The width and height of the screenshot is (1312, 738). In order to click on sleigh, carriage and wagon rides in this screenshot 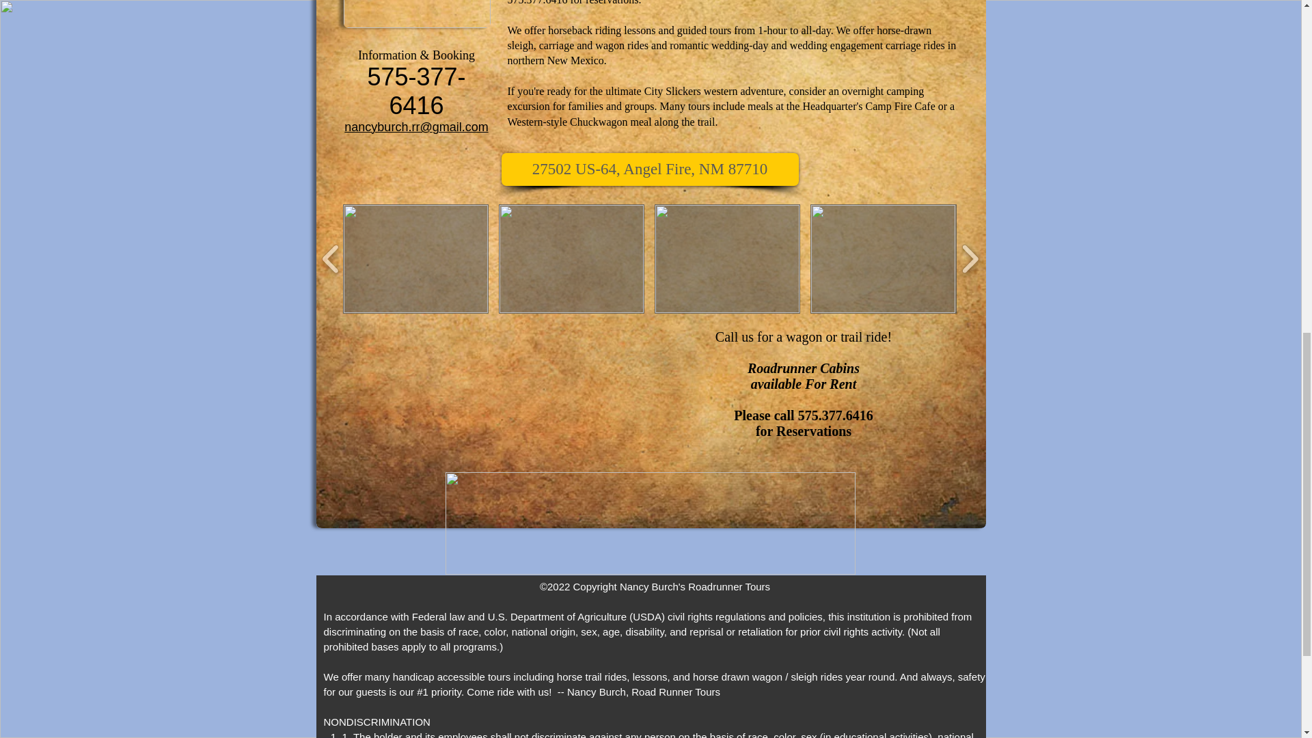, I will do `click(577, 45)`.